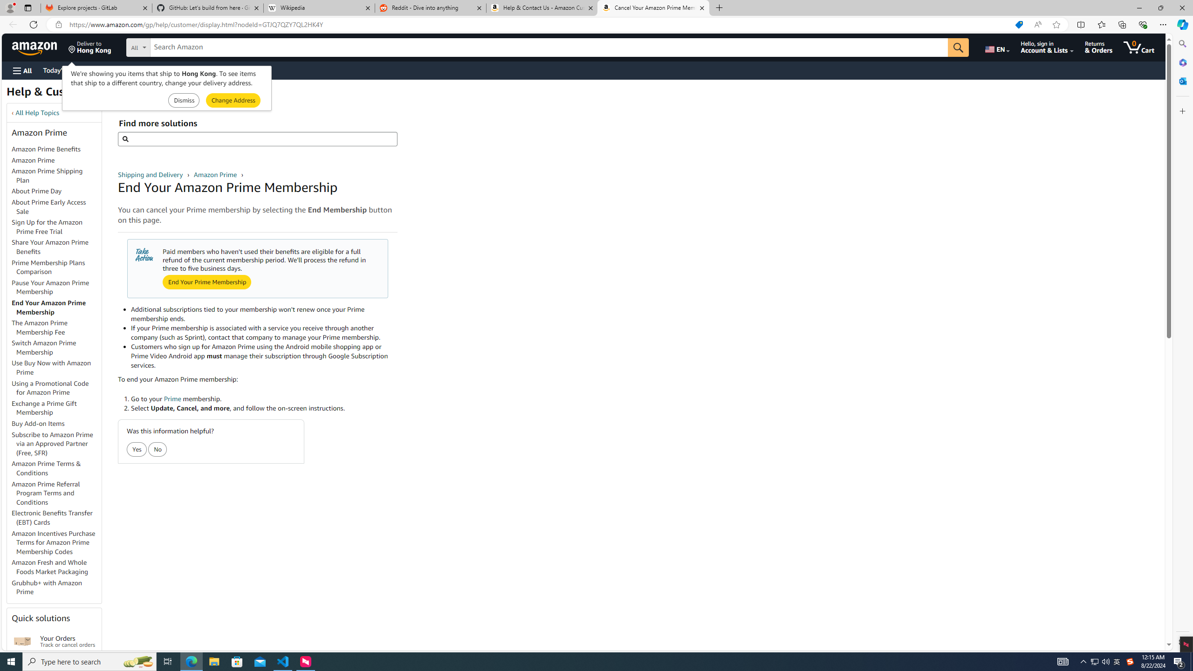  Describe the element at coordinates (48, 267) in the screenshot. I see `Prime Membership Plans Comparison` at that location.